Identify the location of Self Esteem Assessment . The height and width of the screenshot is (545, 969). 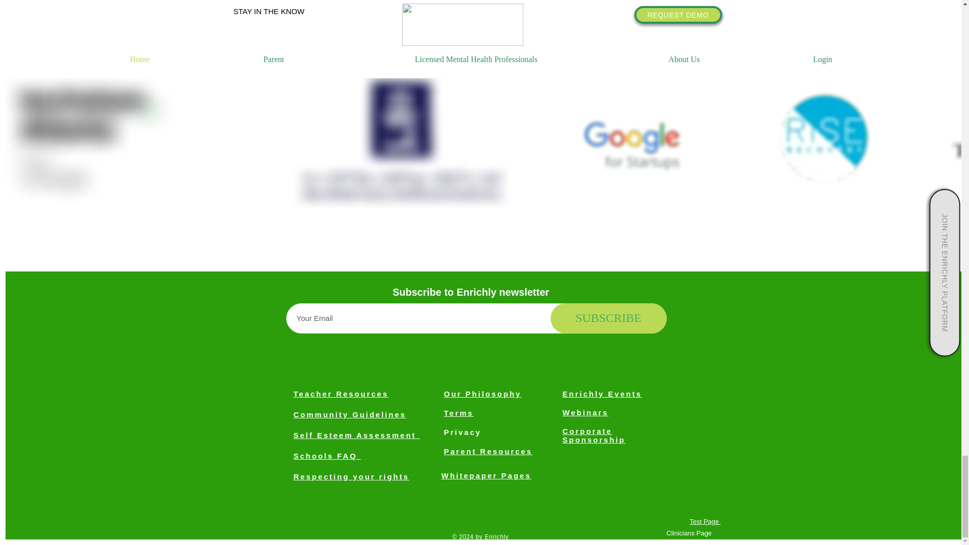
(356, 435).